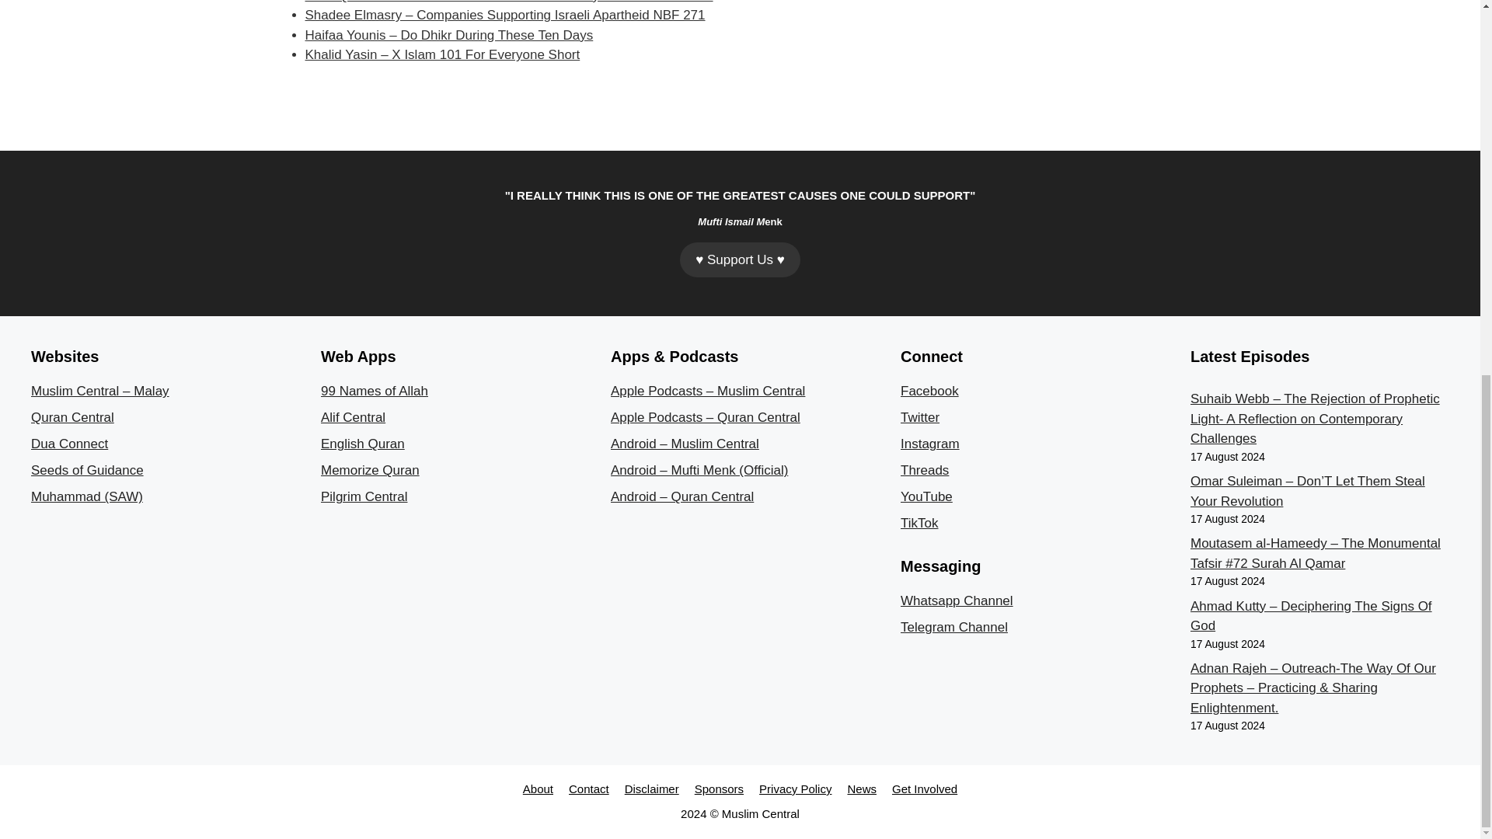  What do you see at coordinates (375, 391) in the screenshot?
I see `99 Names of Allah` at bounding box center [375, 391].